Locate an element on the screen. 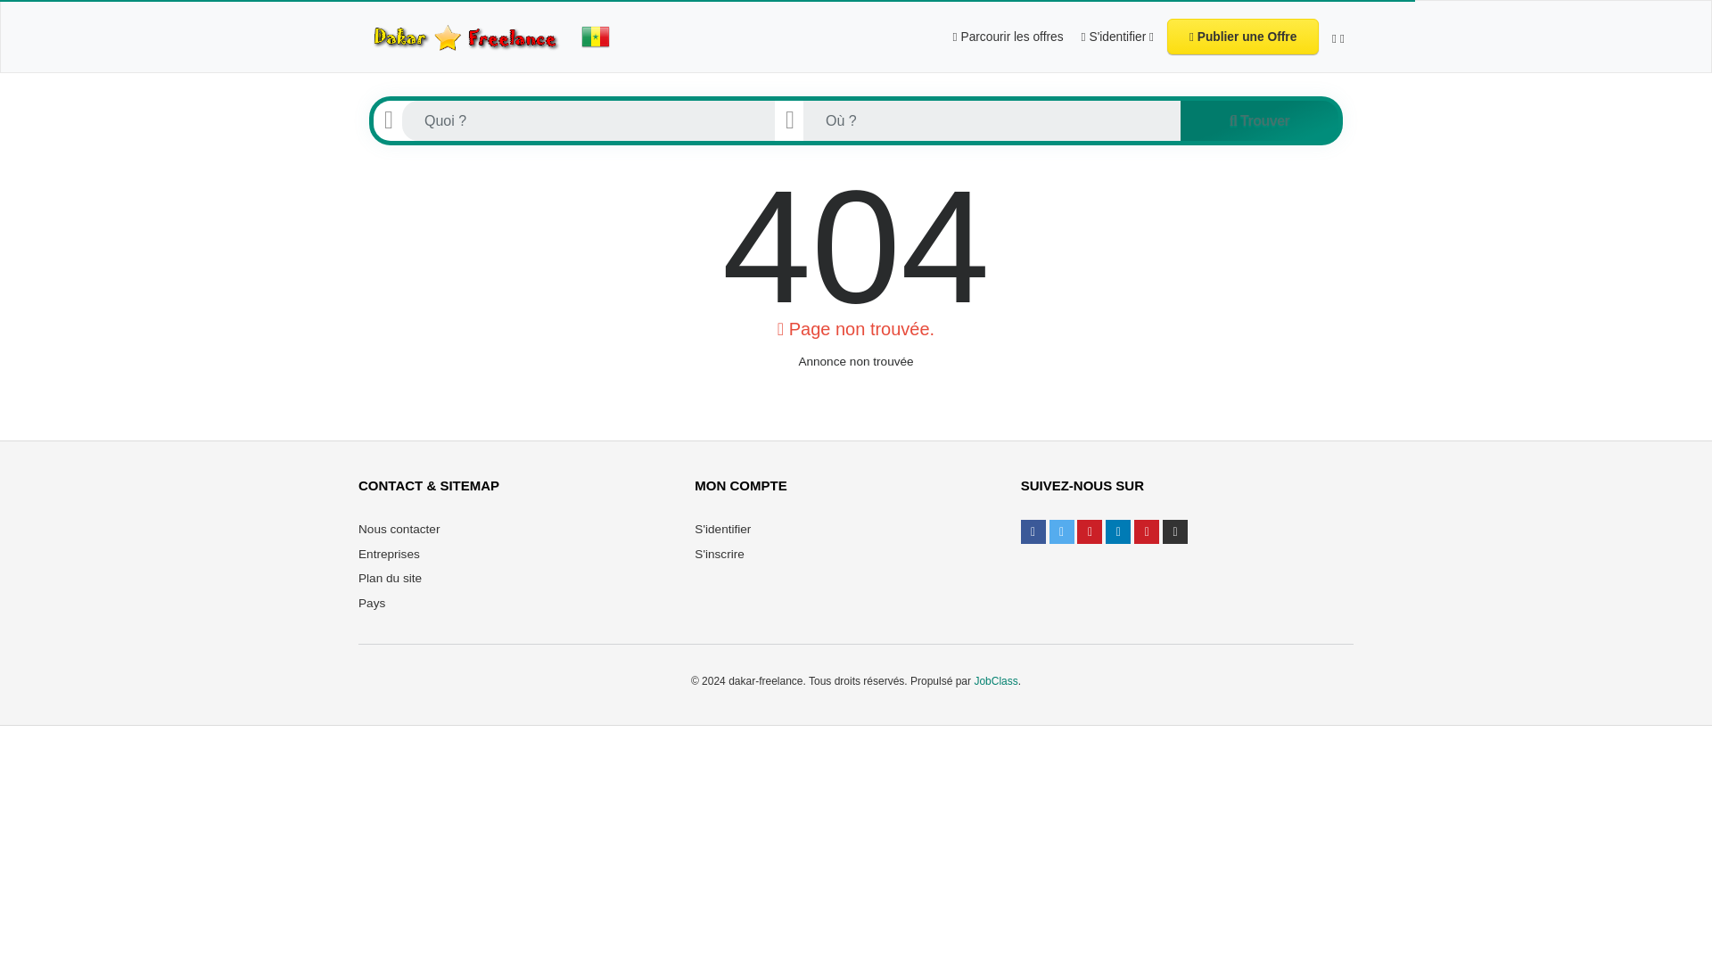 The image size is (1712, 963). Parcourir les offres is located at coordinates (1008, 36).